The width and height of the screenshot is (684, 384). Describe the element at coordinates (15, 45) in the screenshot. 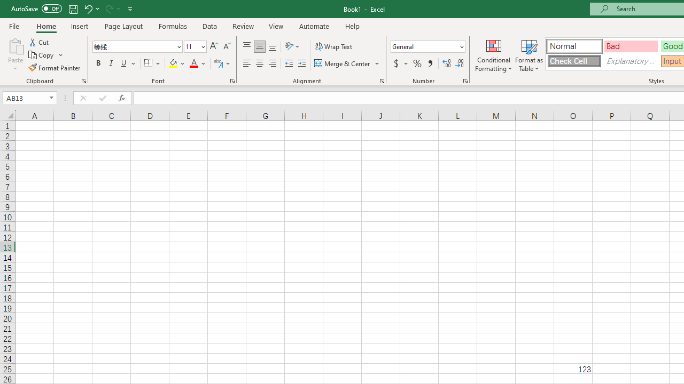

I see `Paste` at that location.